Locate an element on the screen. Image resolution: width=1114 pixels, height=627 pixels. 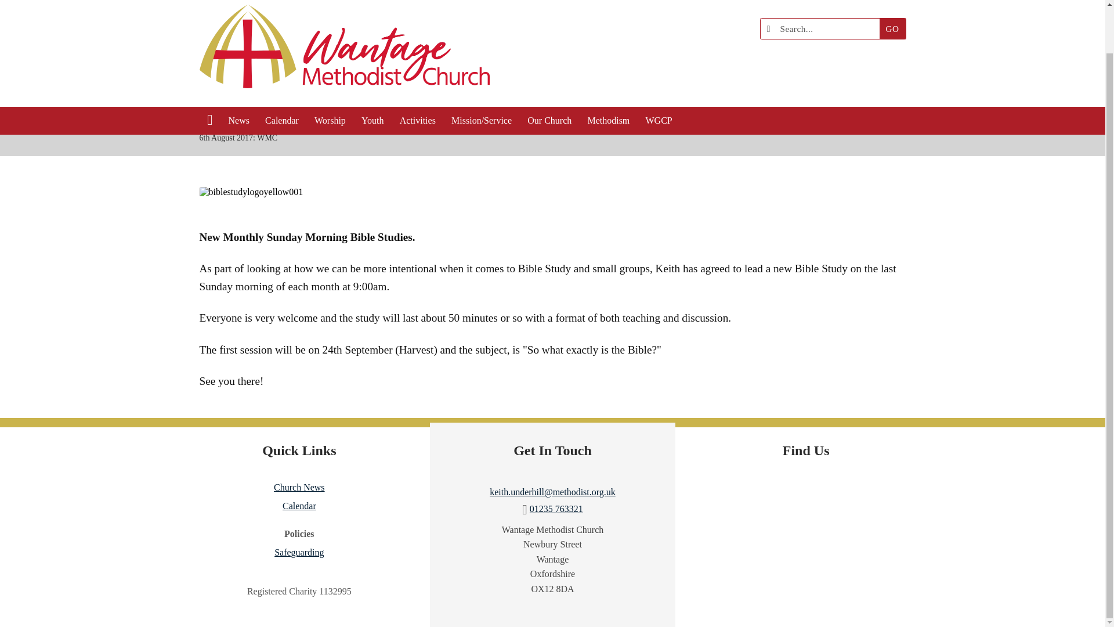
Activities is located at coordinates (418, 71).